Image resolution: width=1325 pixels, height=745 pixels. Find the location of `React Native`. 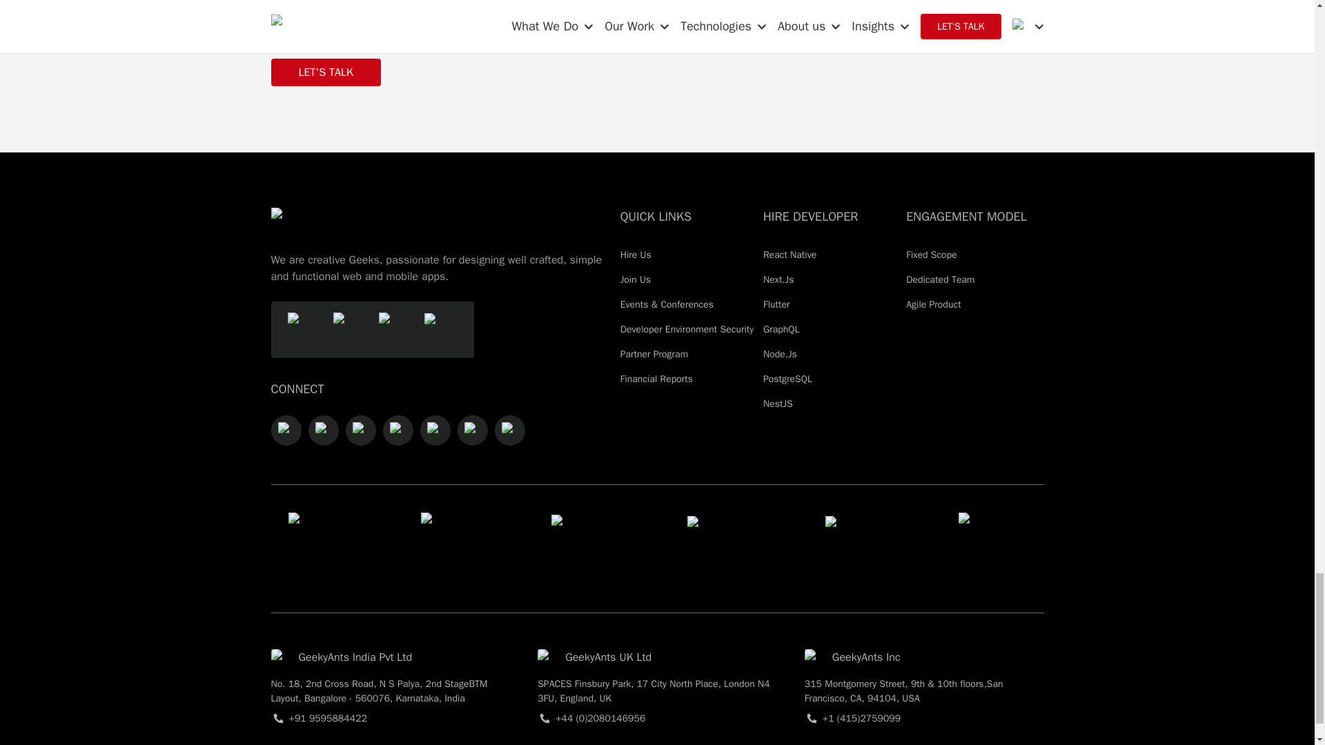

React Native is located at coordinates (832, 255).